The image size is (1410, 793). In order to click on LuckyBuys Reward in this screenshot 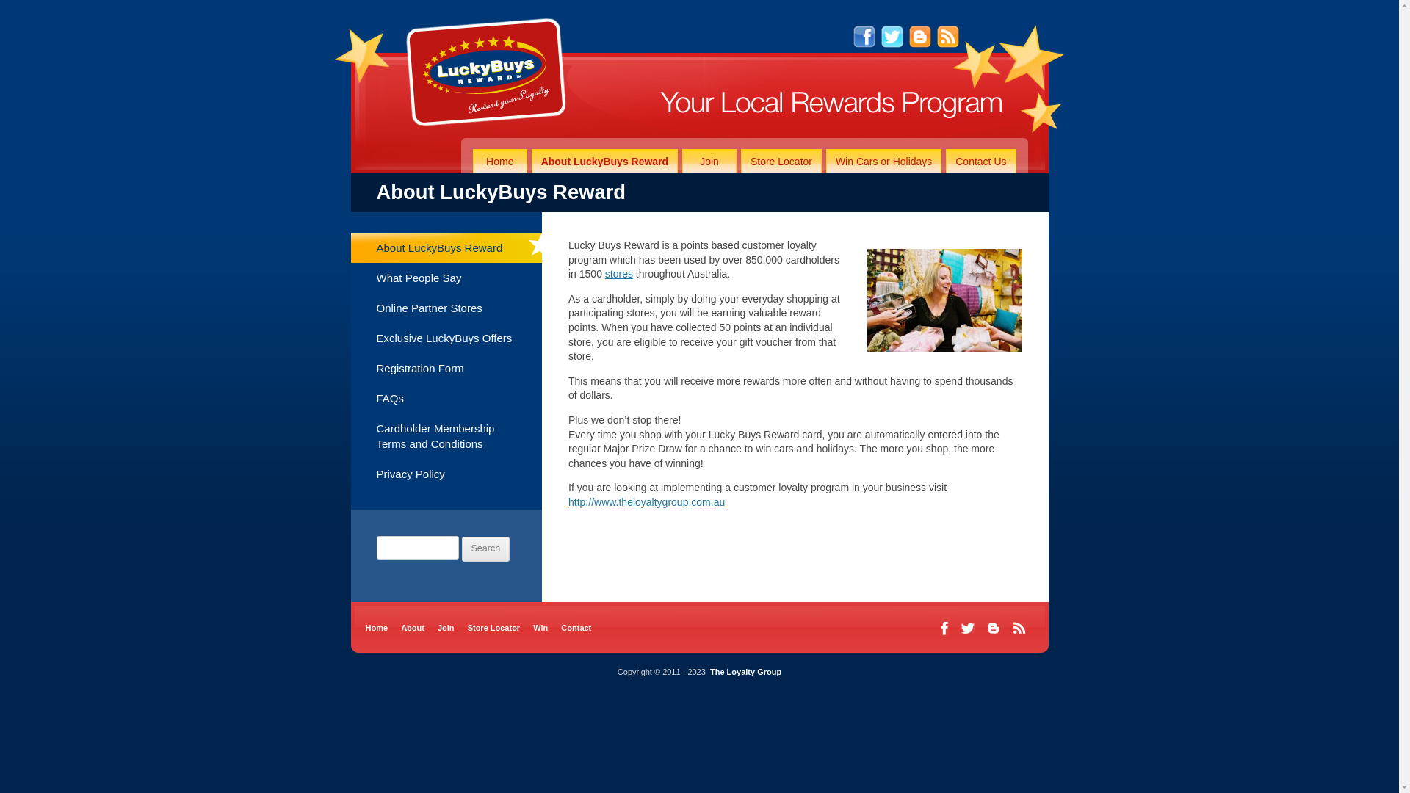, I will do `click(379, 142)`.